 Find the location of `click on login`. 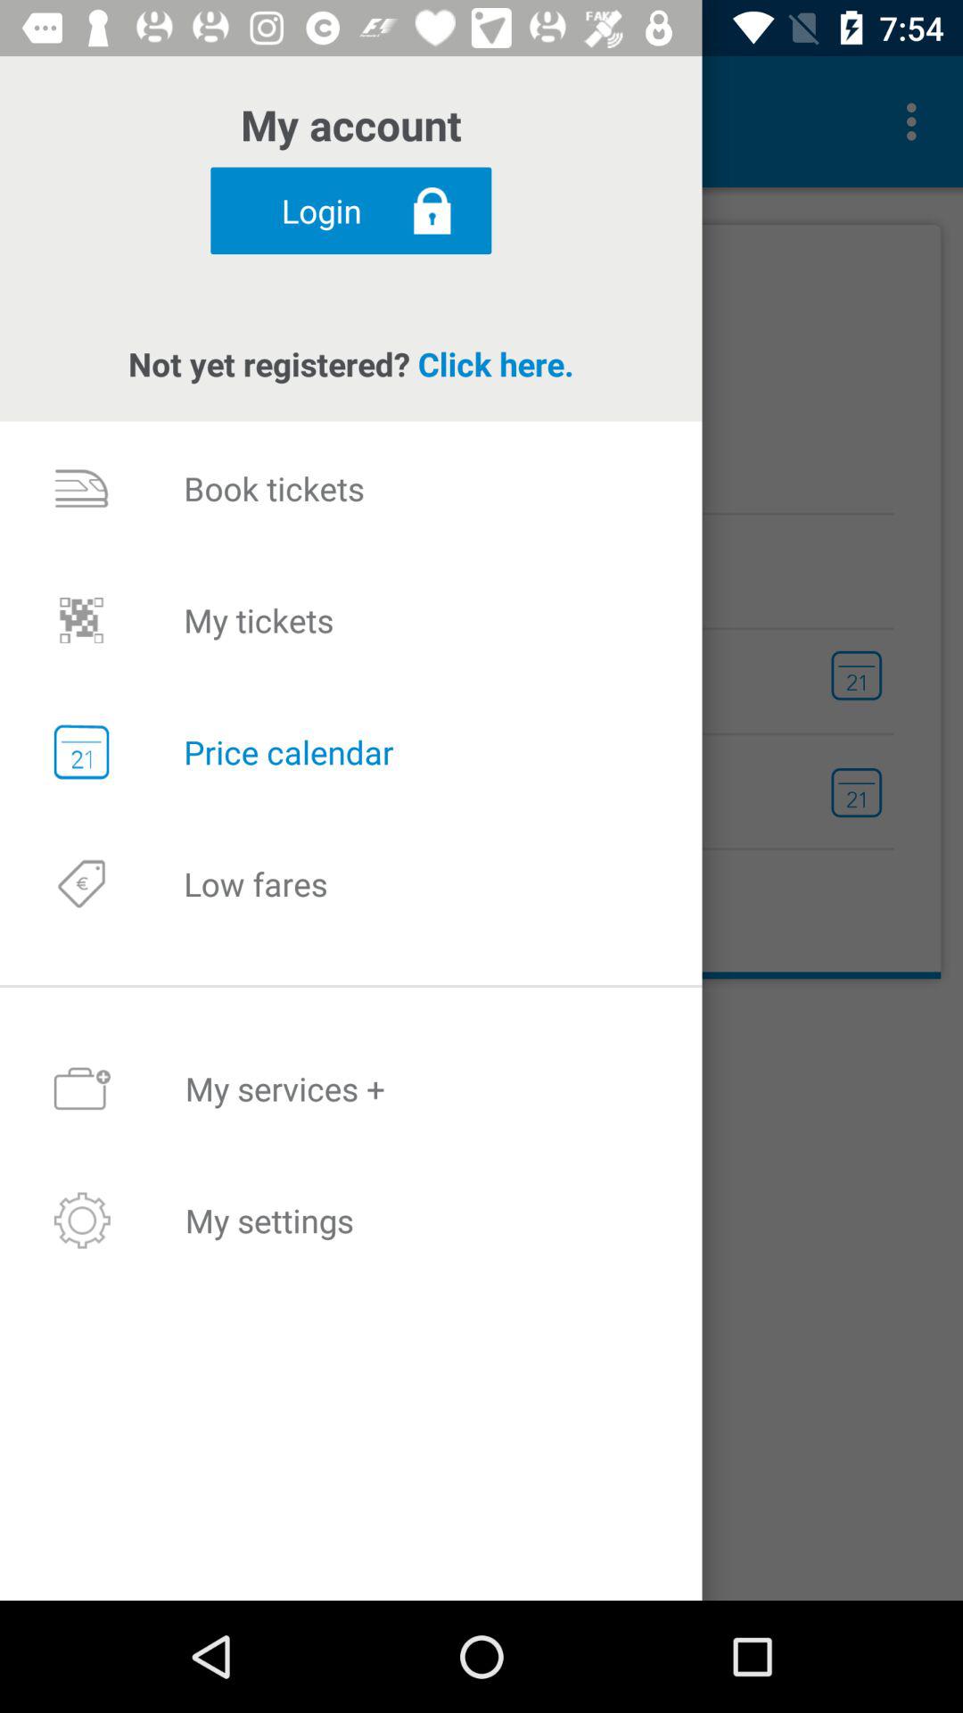

click on login is located at coordinates (350, 211).